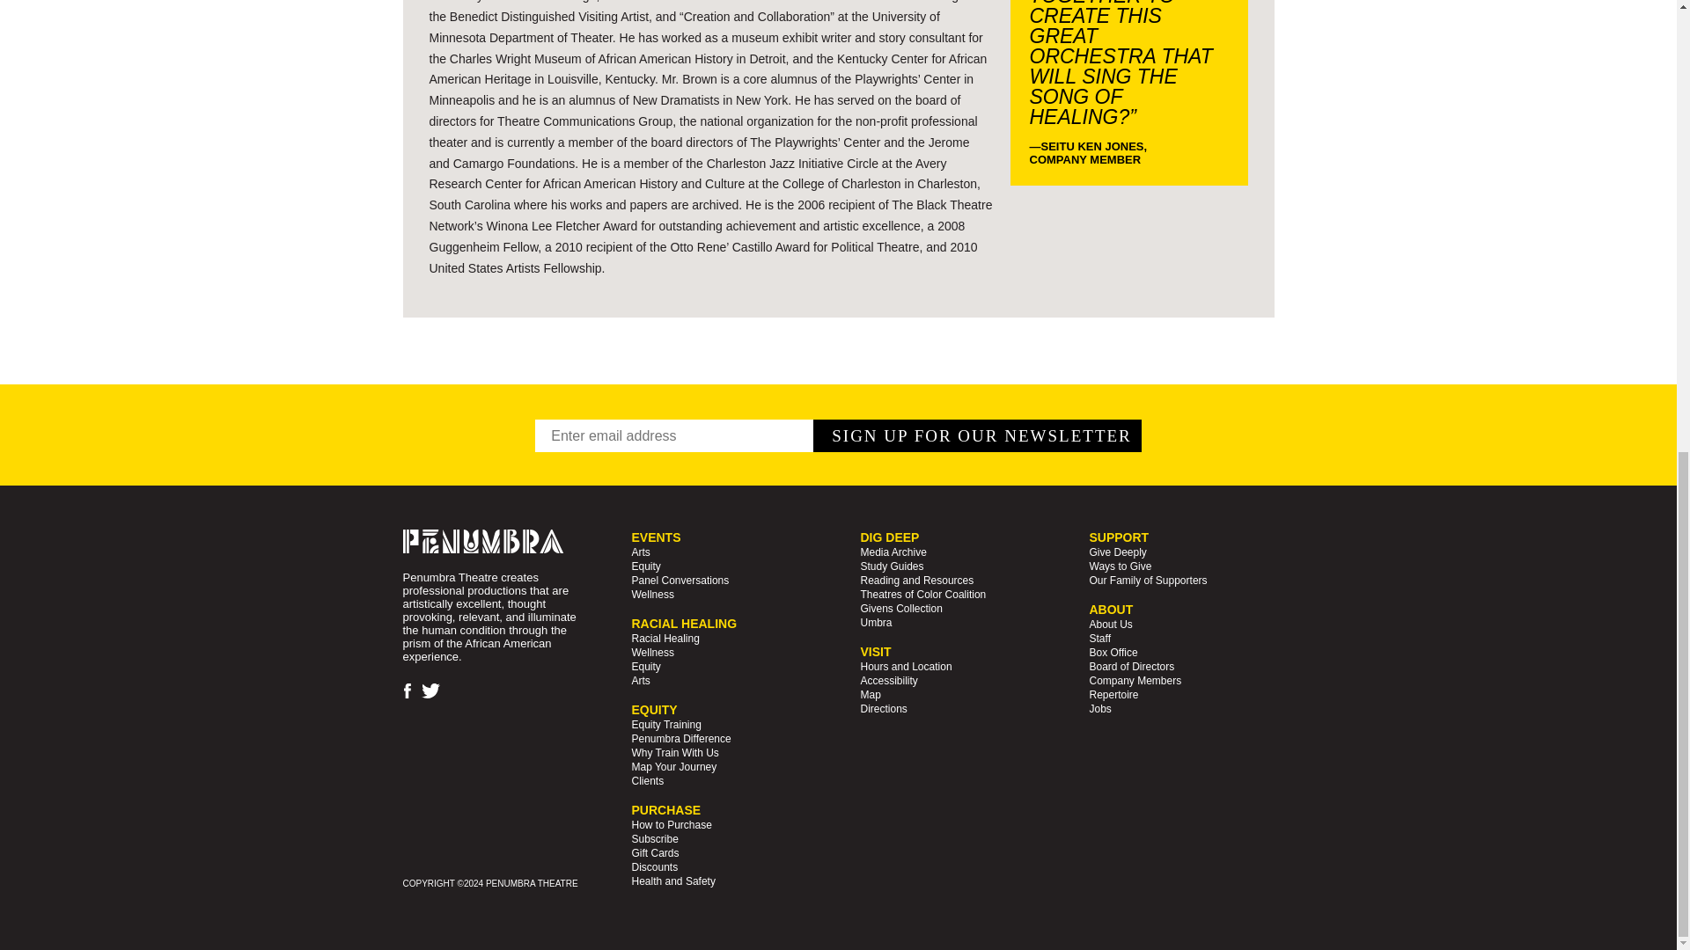 The width and height of the screenshot is (1690, 950). I want to click on Arts, so click(641, 680).